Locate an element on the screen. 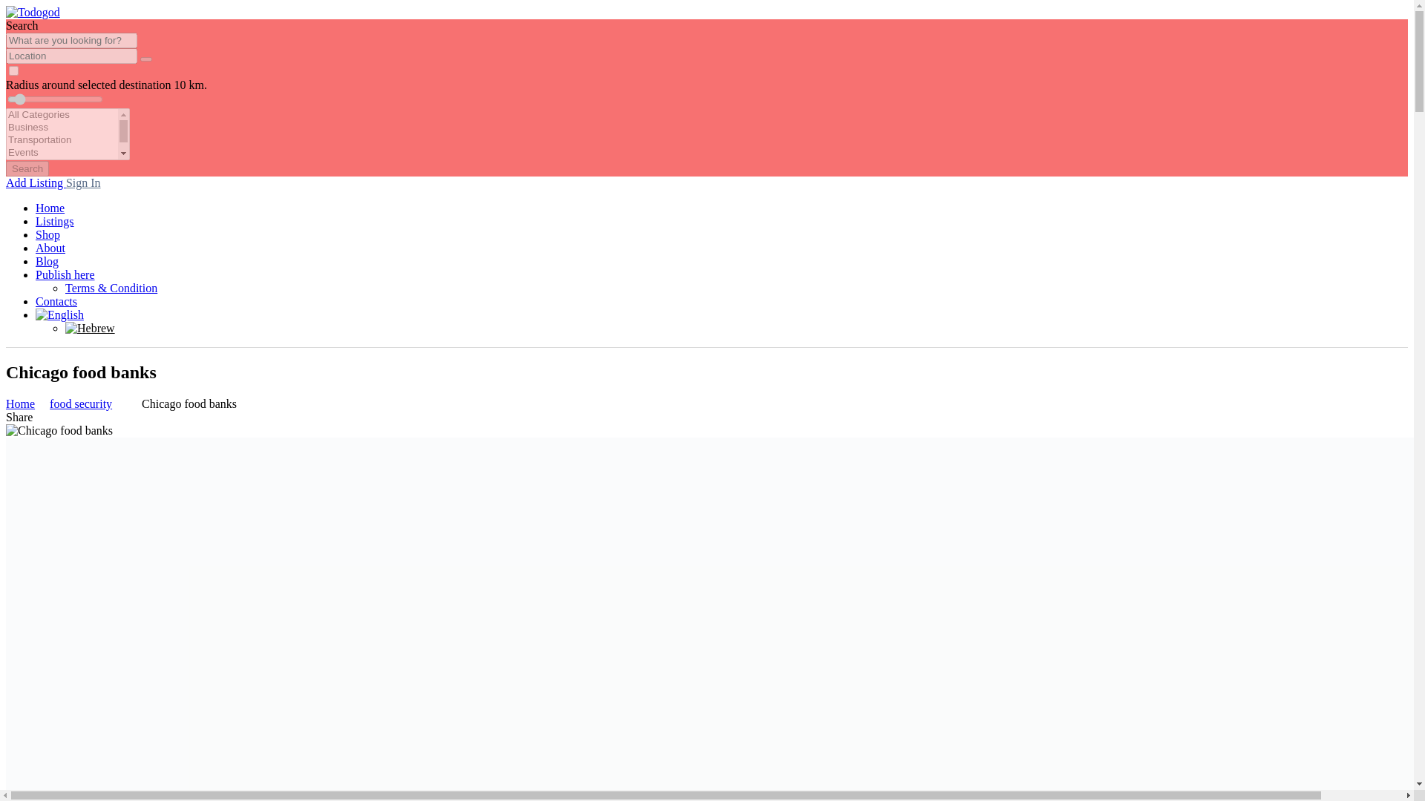 The image size is (1425, 801). Listings is located at coordinates (55, 221).